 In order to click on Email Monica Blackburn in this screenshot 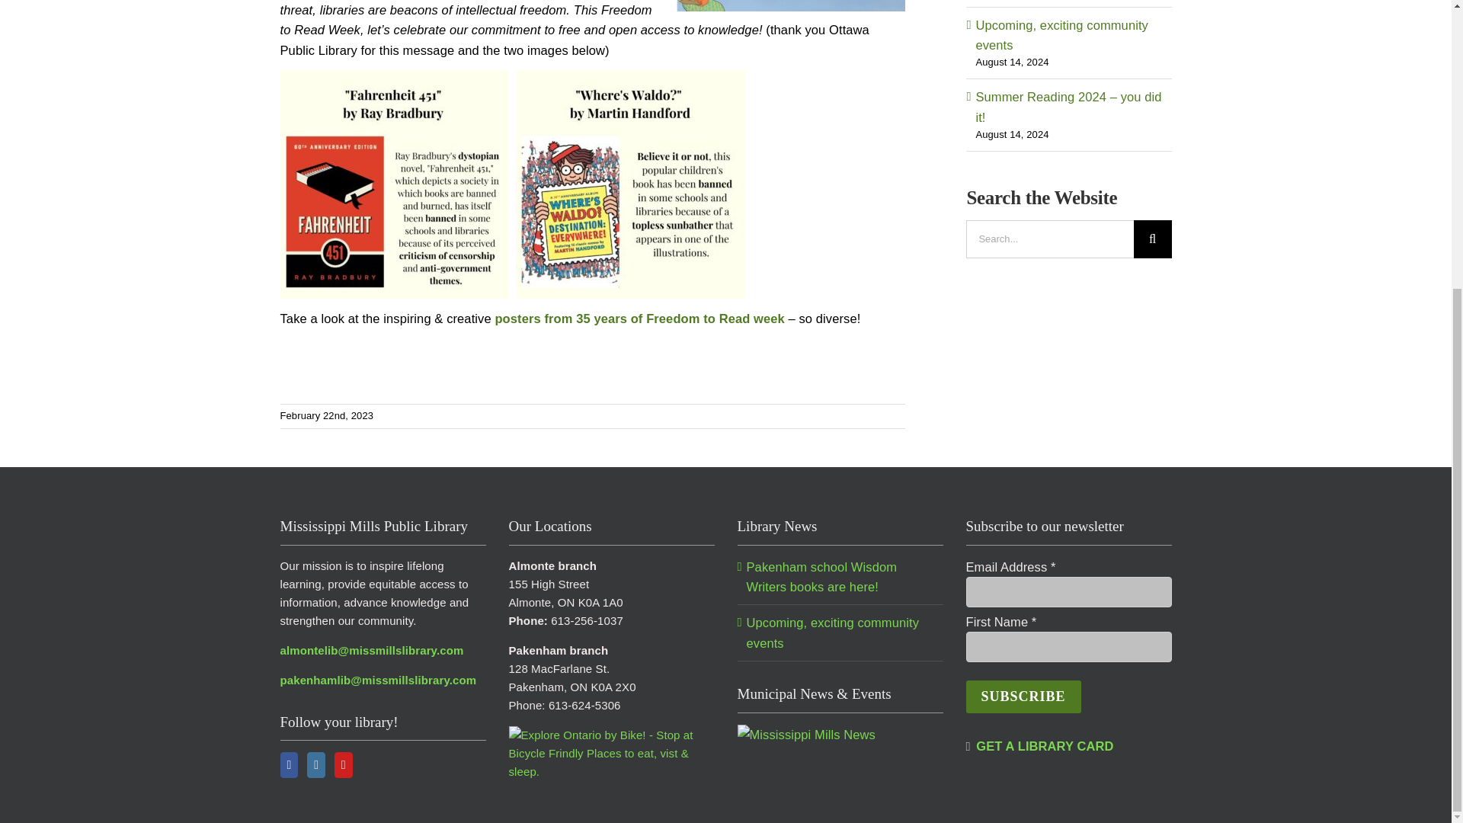, I will do `click(372, 649)`.